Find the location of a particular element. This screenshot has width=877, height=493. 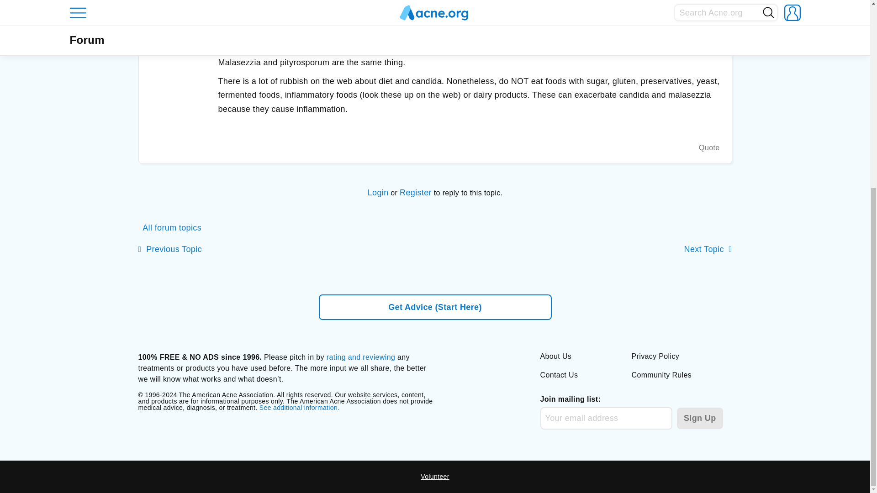

Login is located at coordinates (378, 193).